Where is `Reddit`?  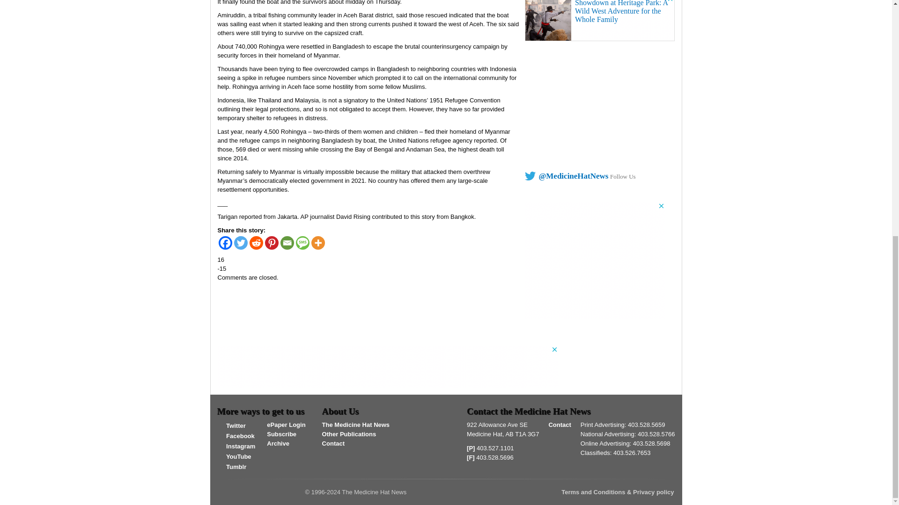 Reddit is located at coordinates (256, 243).